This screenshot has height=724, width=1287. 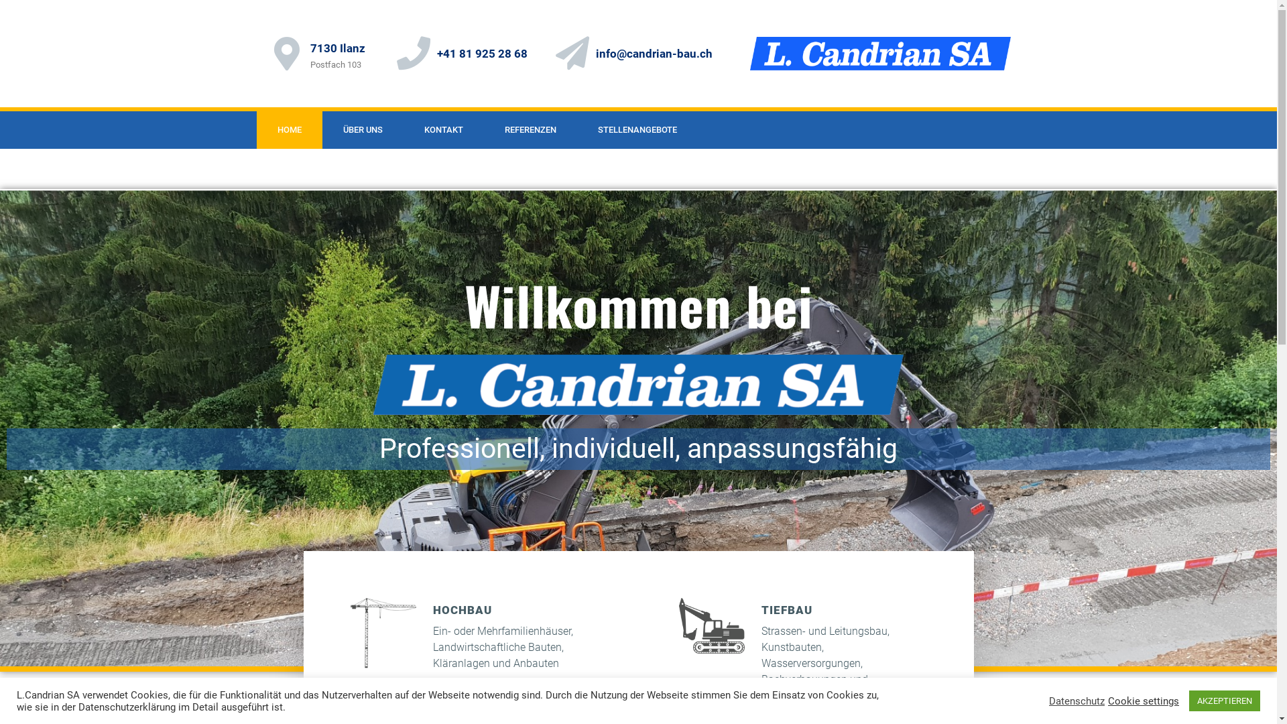 I want to click on +41 81 925 28 68, so click(x=483, y=54).